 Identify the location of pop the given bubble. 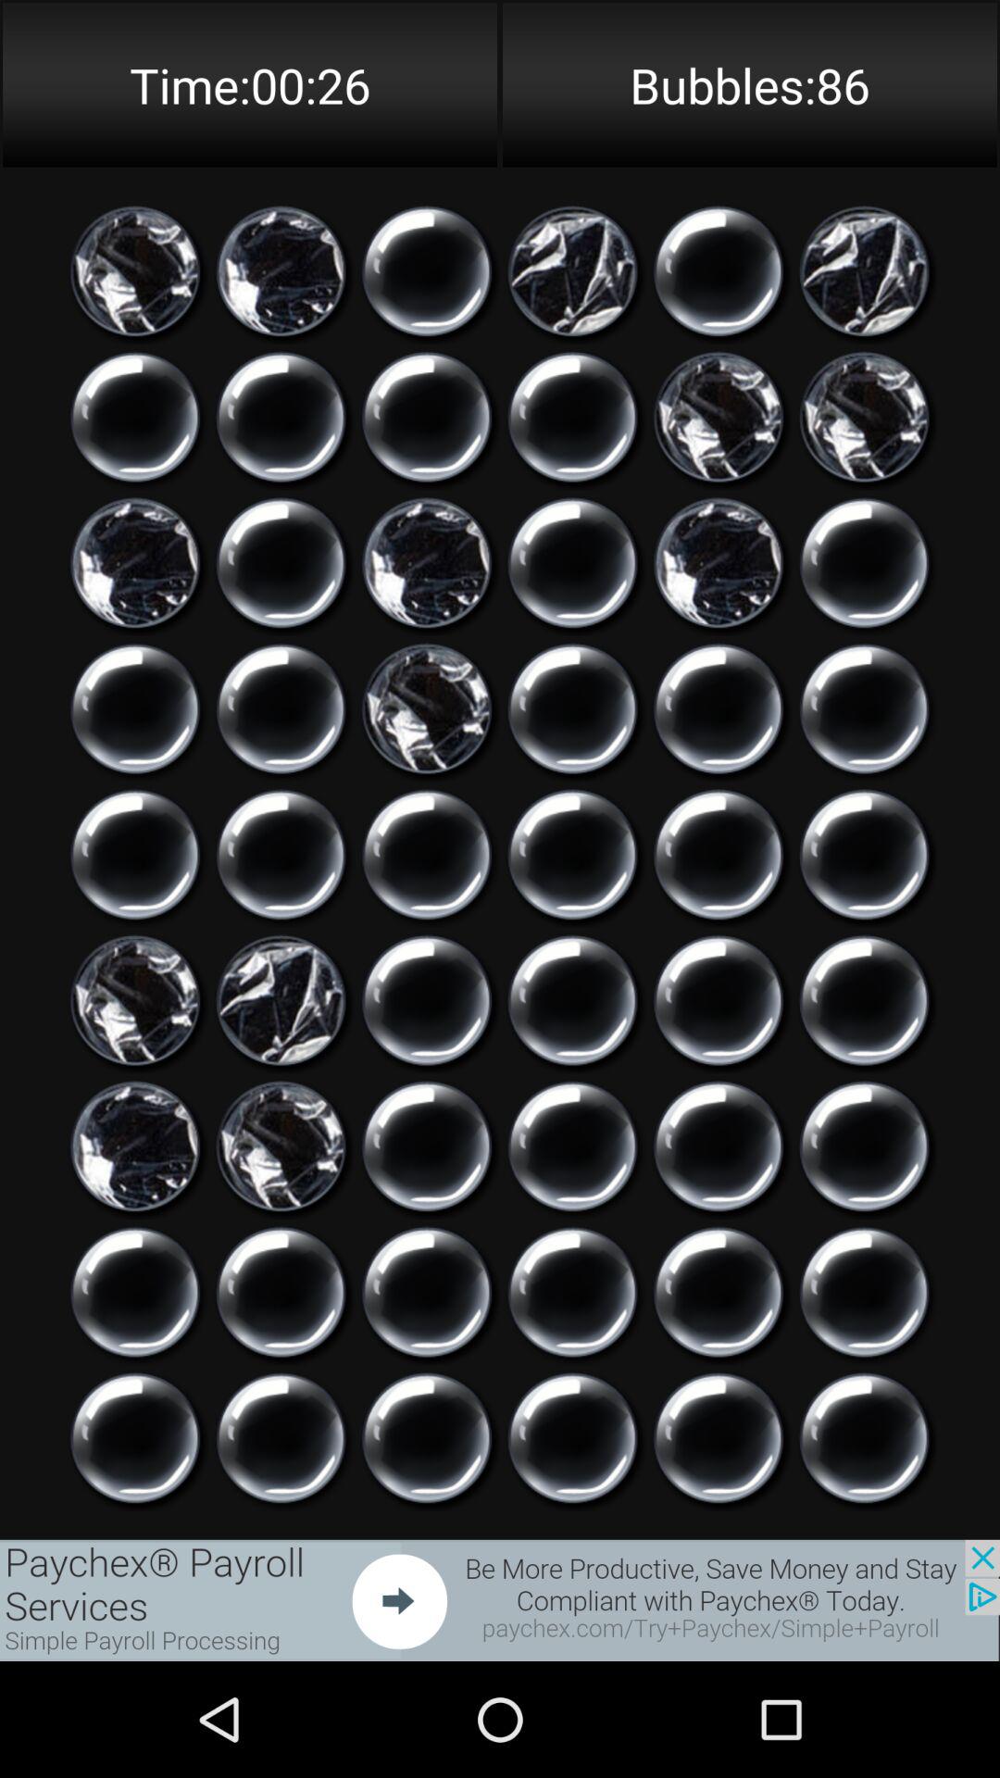
(572, 563).